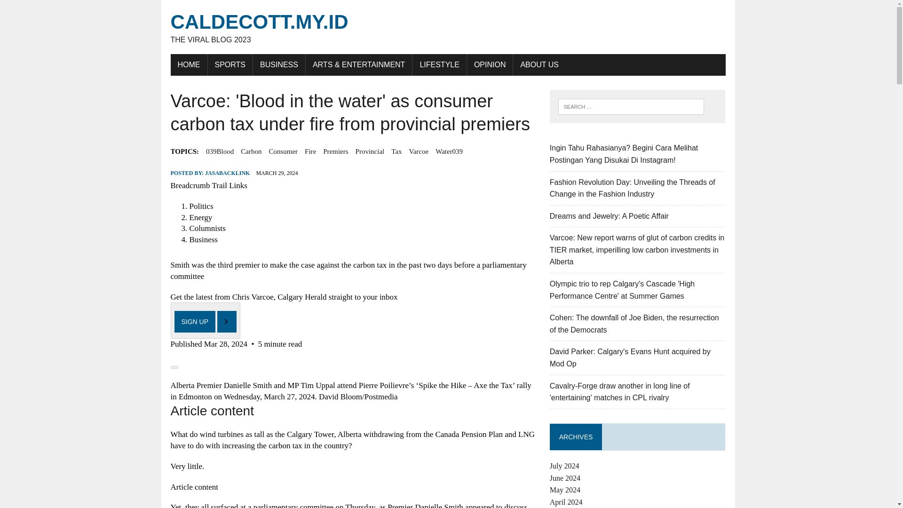  I want to click on Fire, so click(310, 151).